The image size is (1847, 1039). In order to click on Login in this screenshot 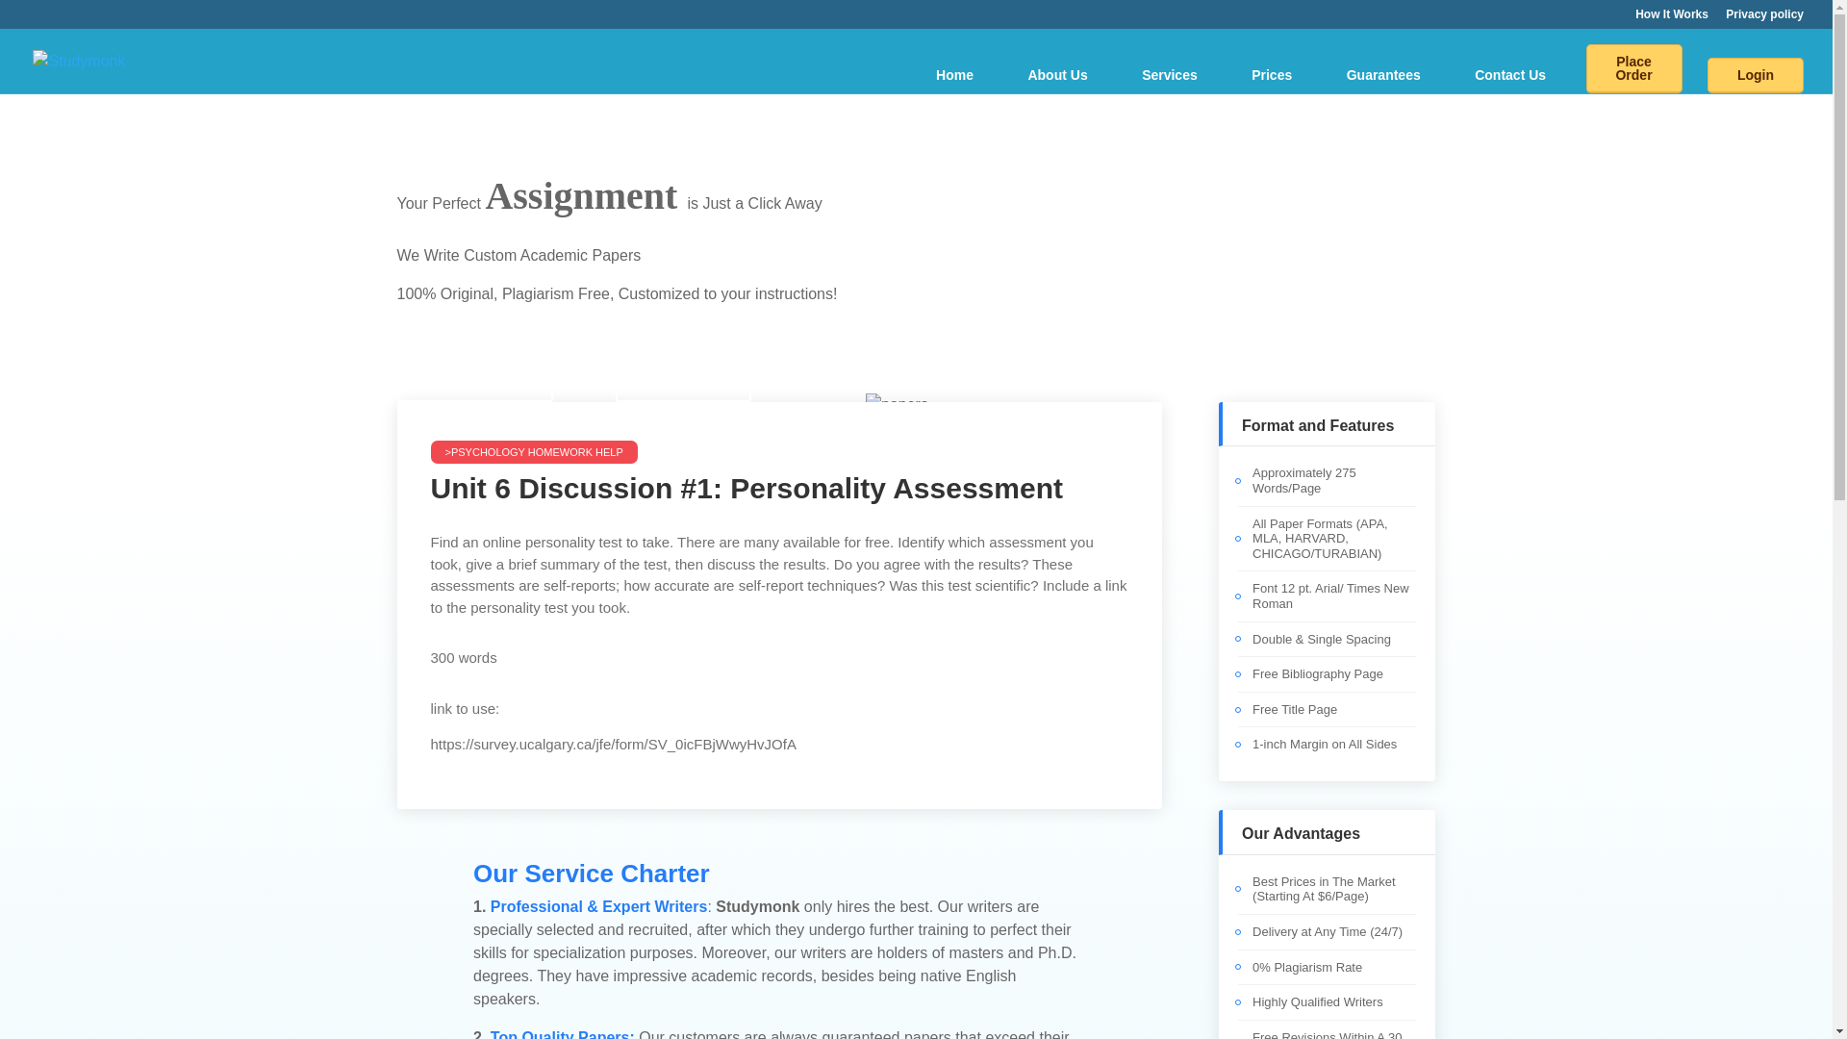, I will do `click(1755, 75)`.